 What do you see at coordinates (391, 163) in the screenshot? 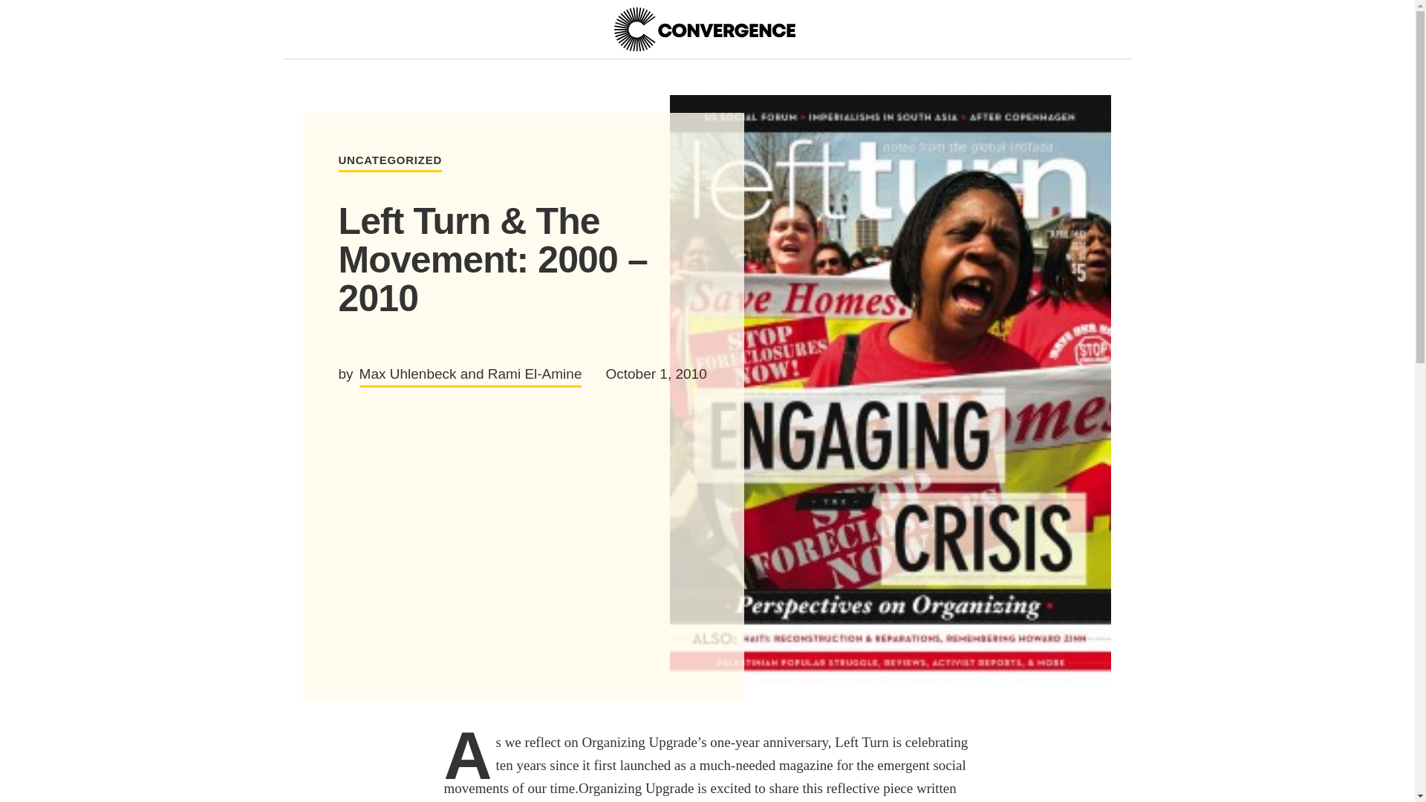
I see `Max Uhlenbeck and Rami El-Amine` at bounding box center [391, 163].